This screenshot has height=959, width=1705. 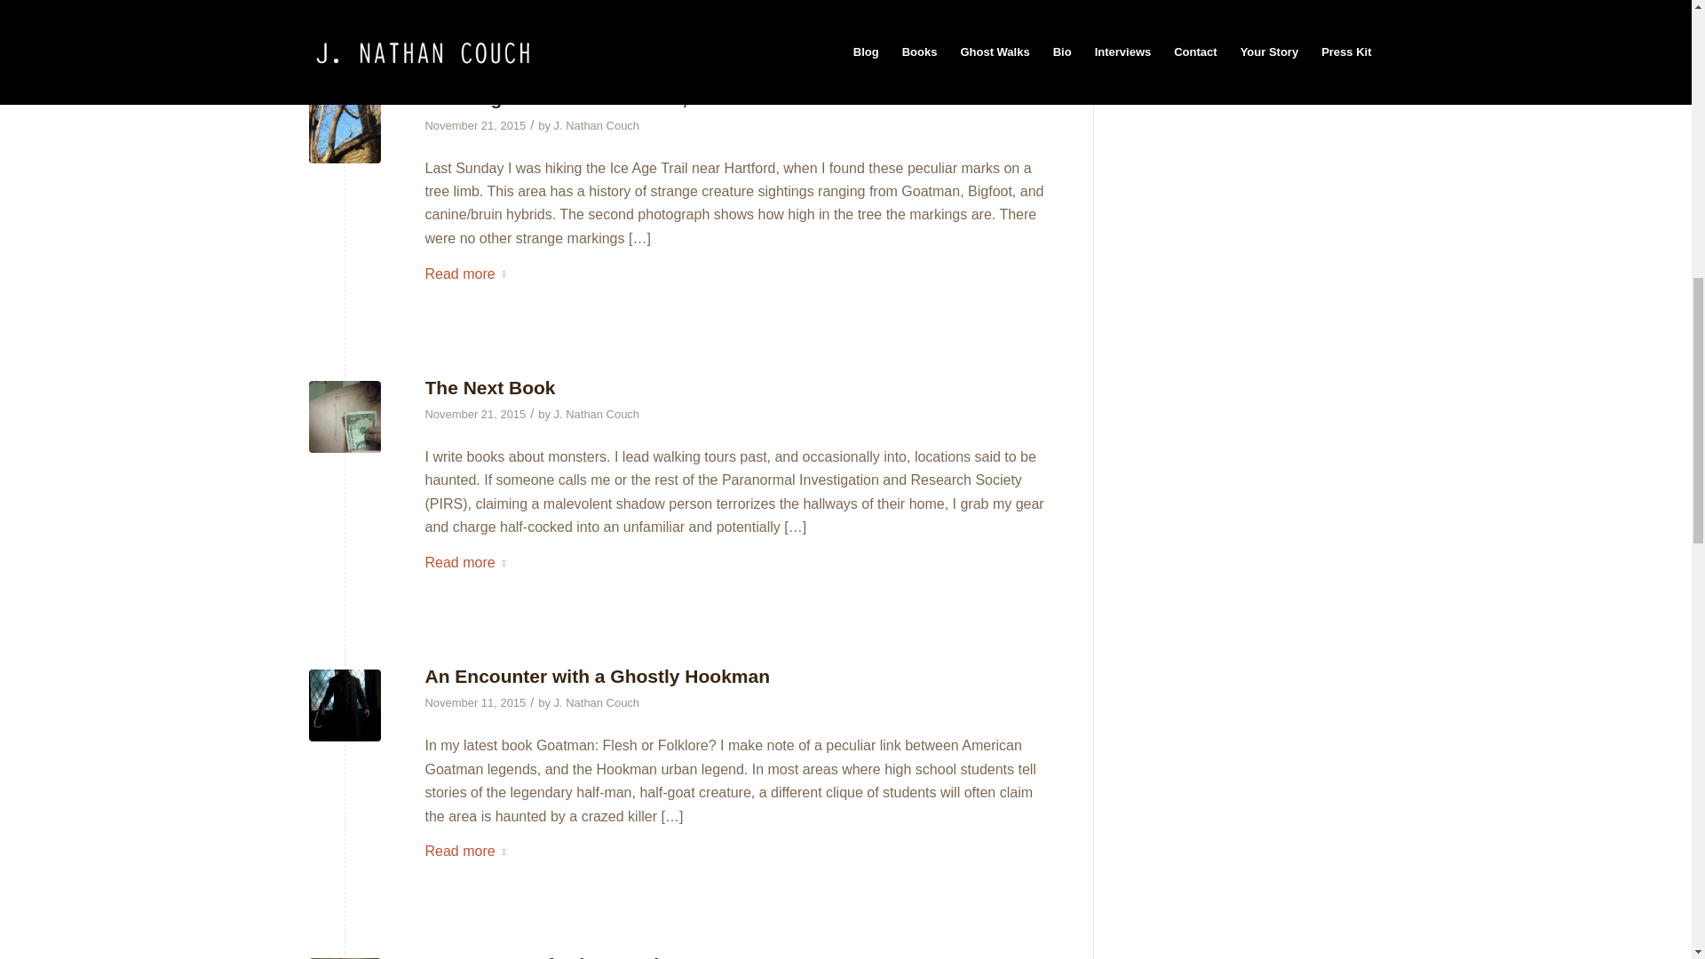 I want to click on Permanent Link: A Strange Hike Near Hartford, Wisconsin, so click(x=604, y=98).